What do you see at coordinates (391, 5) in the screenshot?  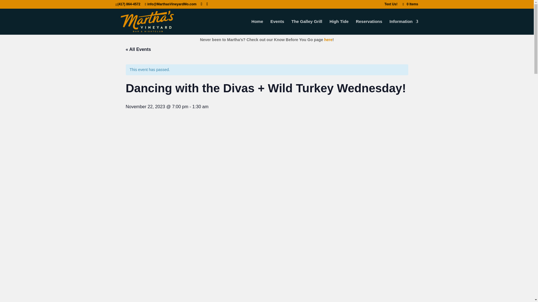 I see `Text Us!` at bounding box center [391, 5].